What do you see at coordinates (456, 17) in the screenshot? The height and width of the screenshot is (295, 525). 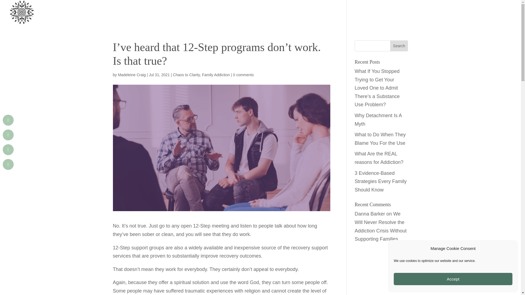 I see `RESOURCES` at bounding box center [456, 17].